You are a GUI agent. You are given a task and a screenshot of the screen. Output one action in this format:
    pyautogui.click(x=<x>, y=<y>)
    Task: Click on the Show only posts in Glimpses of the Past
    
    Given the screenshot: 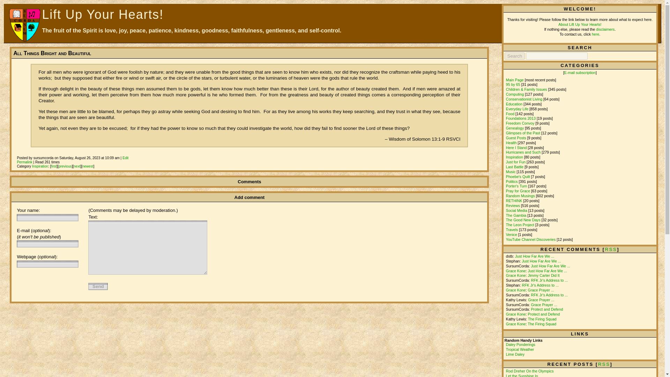 What is the action you would take?
    pyautogui.click(x=523, y=133)
    